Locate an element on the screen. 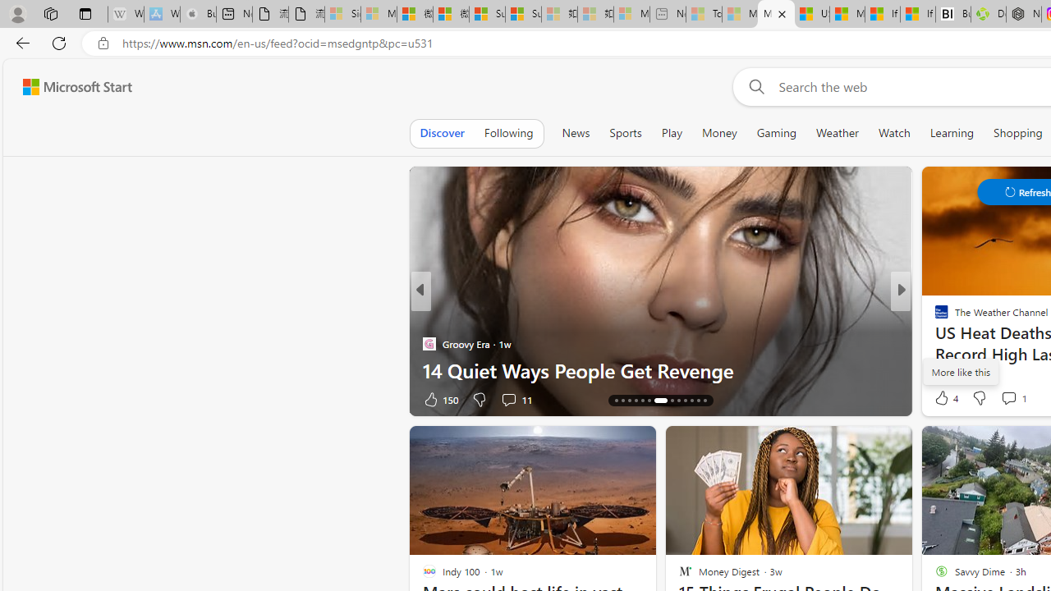 This screenshot has width=1051, height=591. AutomationID: tab-20 is located at coordinates (660, 401).